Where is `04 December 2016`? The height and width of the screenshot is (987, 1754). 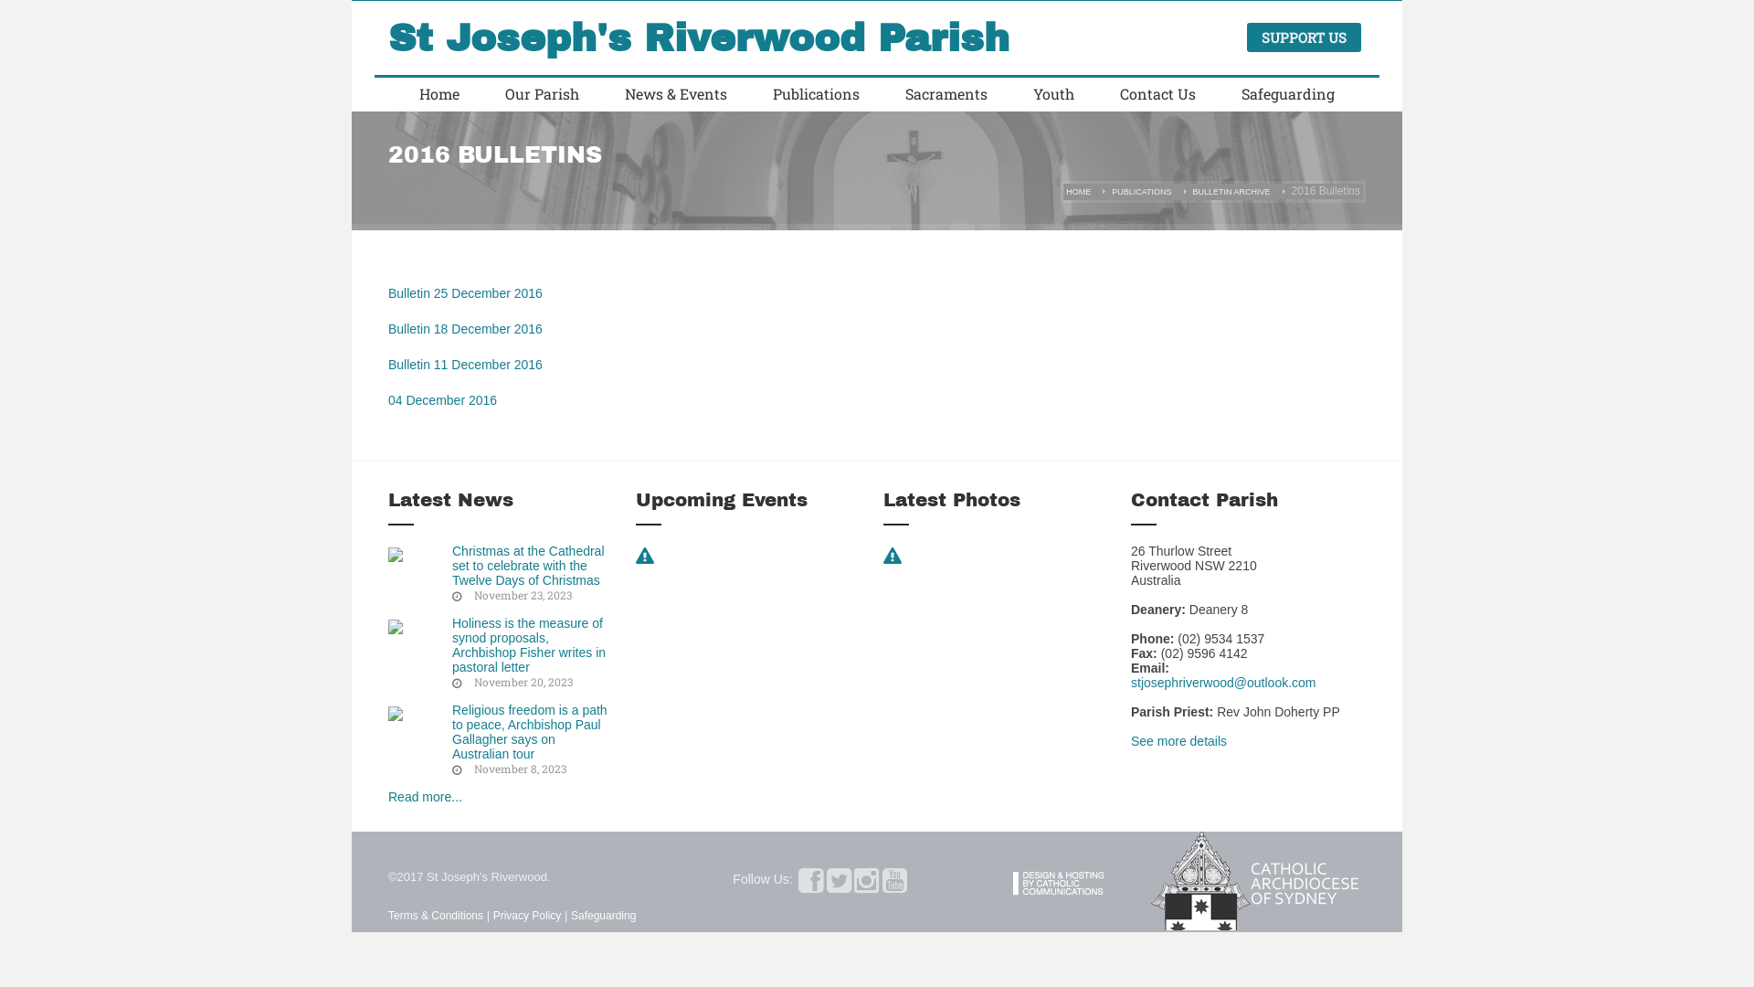
04 December 2016 is located at coordinates (442, 400).